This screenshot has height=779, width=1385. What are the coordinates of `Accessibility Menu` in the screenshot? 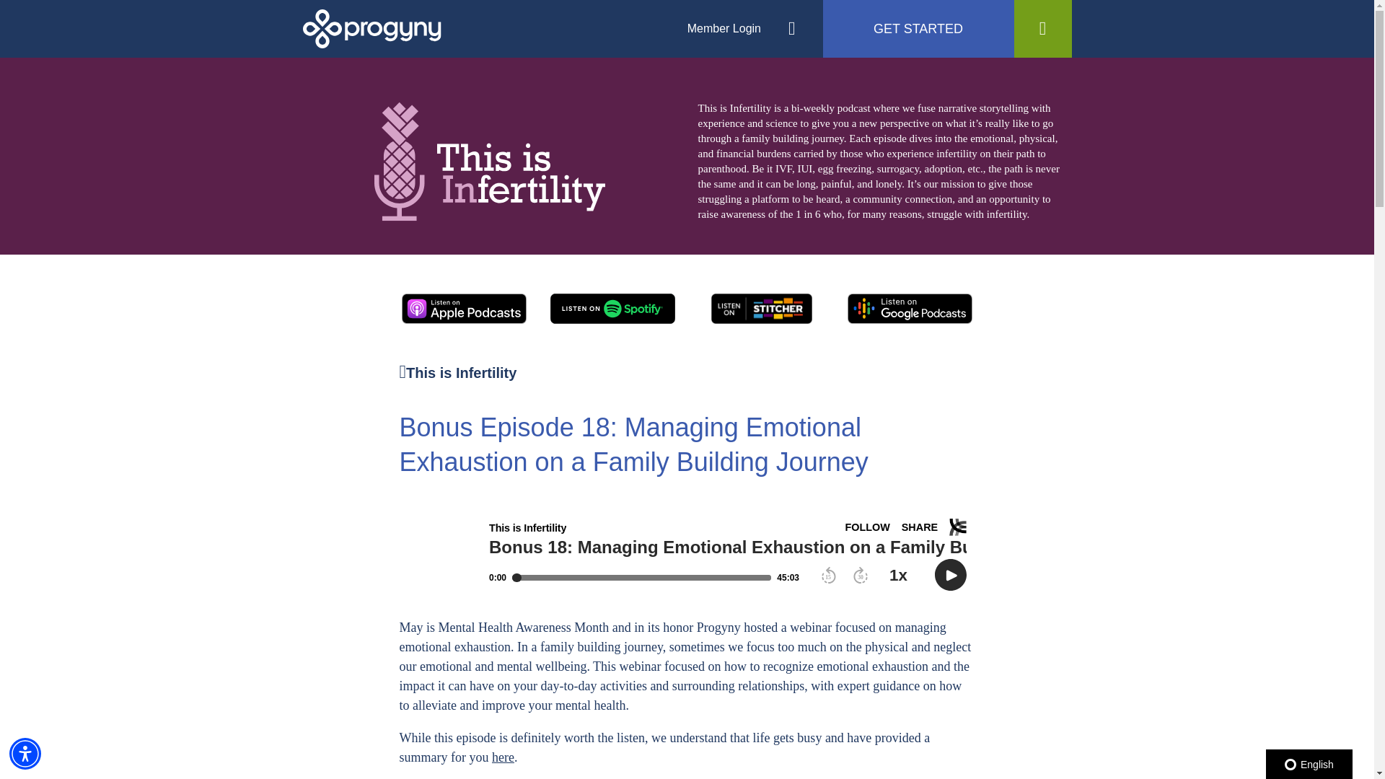 It's located at (25, 753).